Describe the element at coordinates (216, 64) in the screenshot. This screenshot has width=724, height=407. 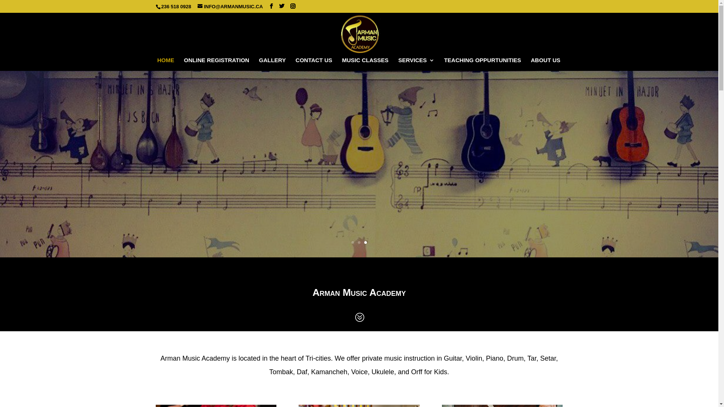
I see `ONLINE REGISTRATION` at that location.